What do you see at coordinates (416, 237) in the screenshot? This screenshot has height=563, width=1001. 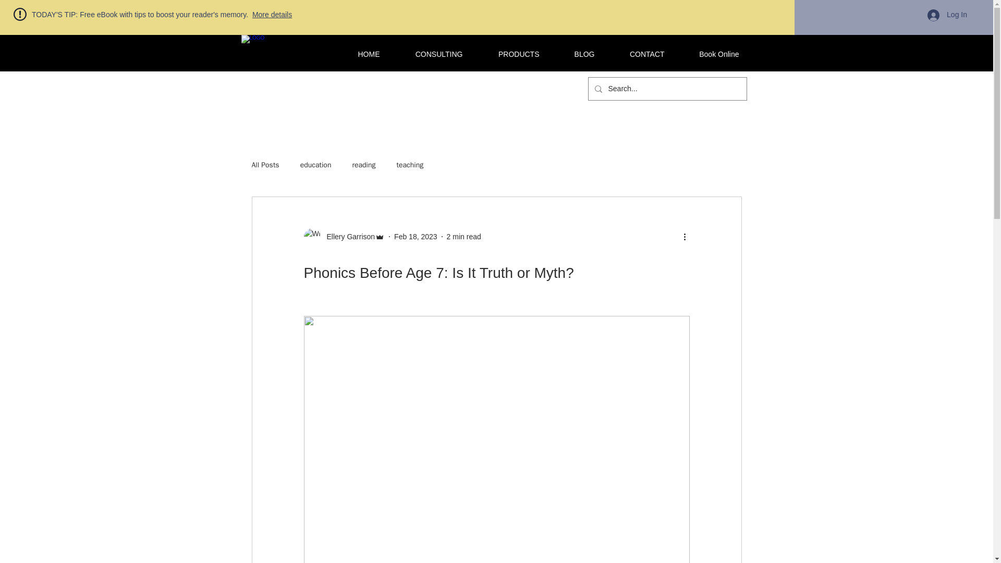 I see `Feb 18, 2023` at bounding box center [416, 237].